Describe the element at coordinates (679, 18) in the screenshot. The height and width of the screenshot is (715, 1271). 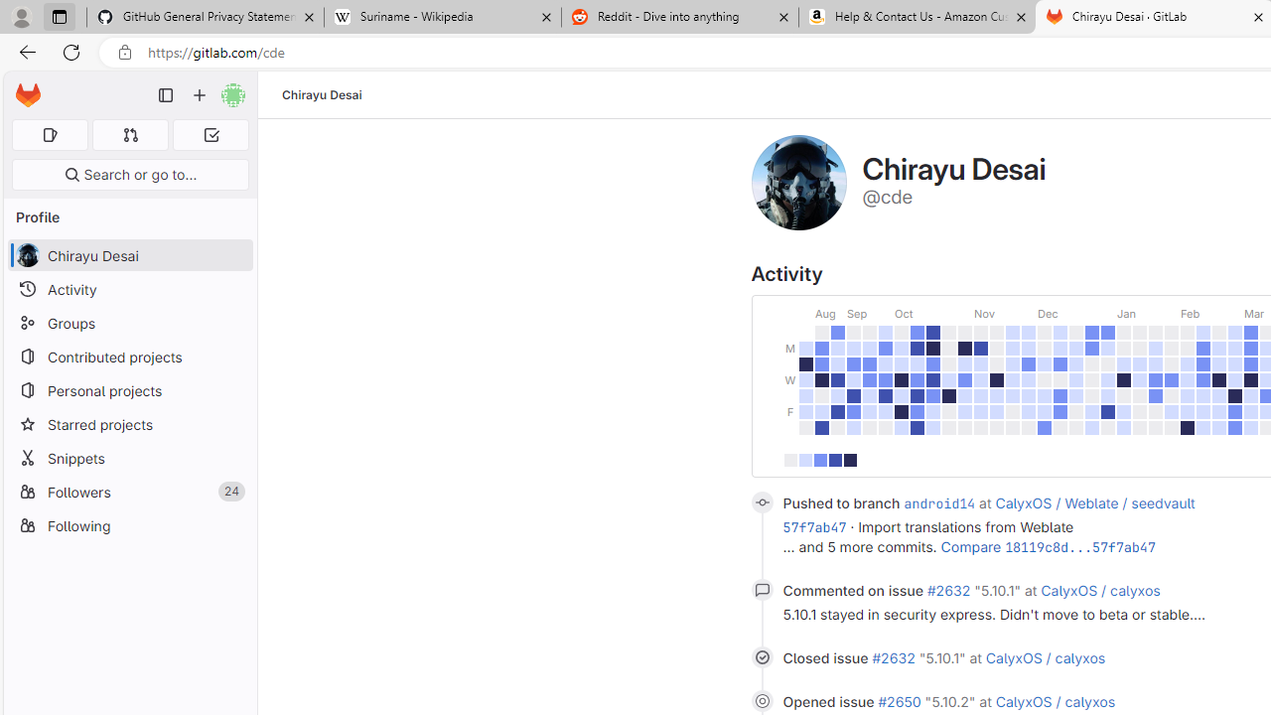
I see `Reddit - Dive into anything` at that location.